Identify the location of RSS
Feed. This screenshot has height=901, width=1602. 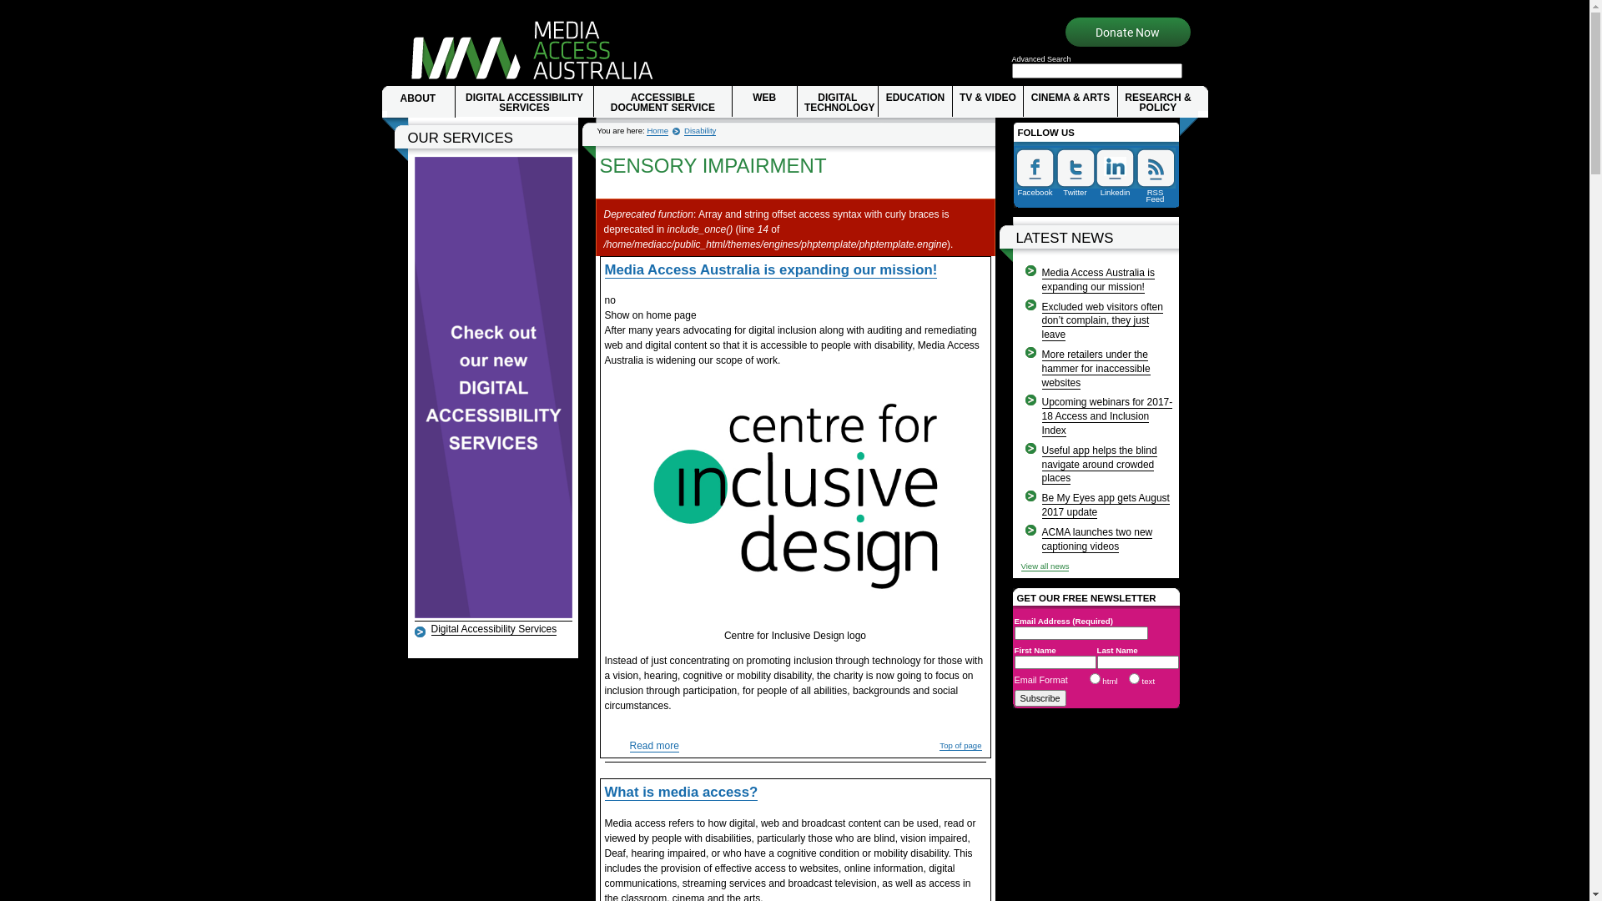
(1155, 174).